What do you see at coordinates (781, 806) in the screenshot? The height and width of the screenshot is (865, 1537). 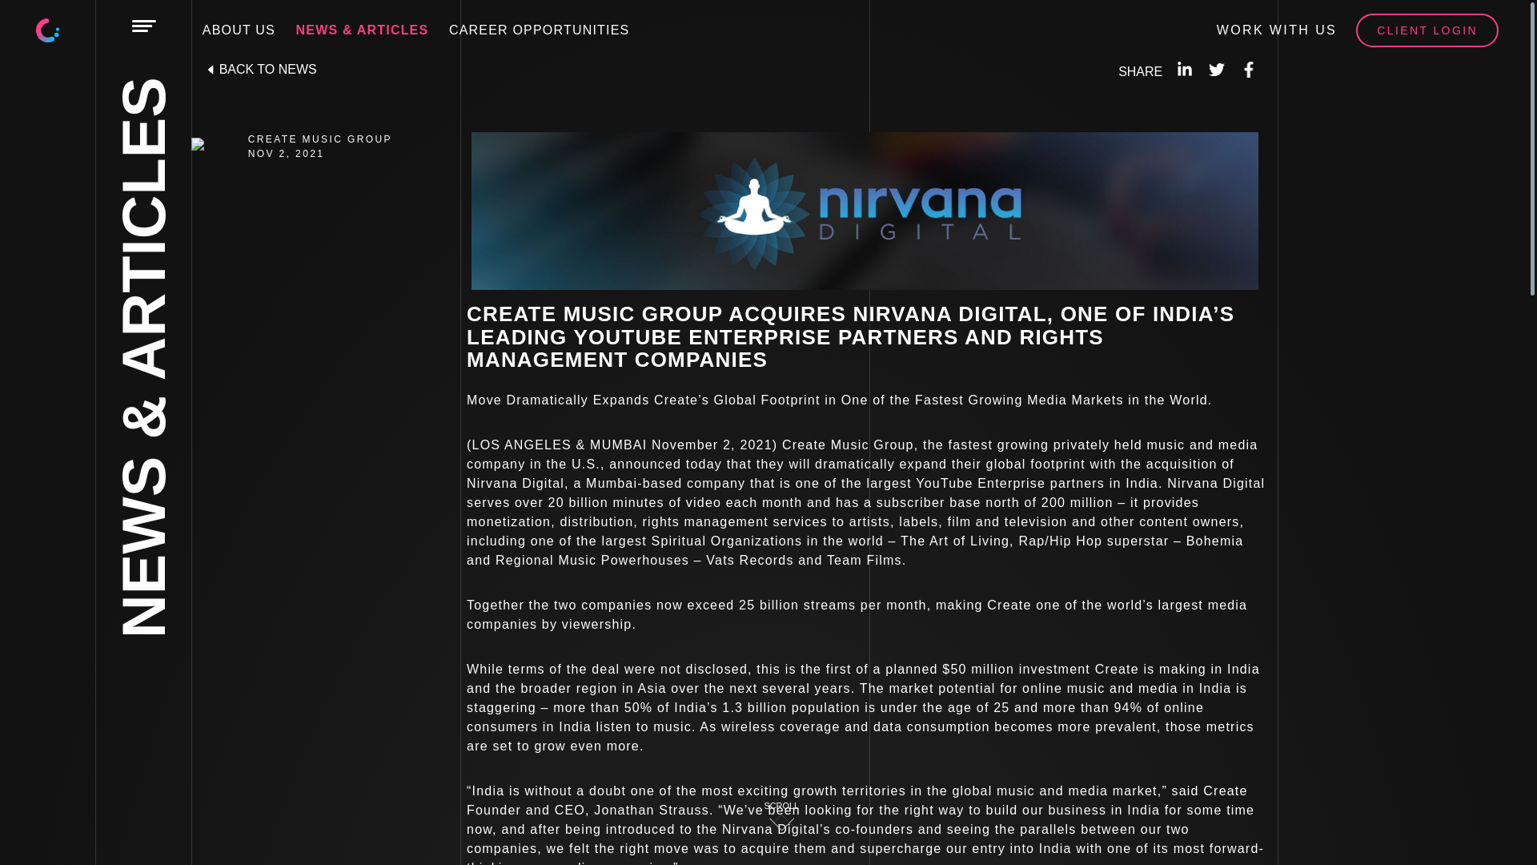 I see `SCROLL` at bounding box center [781, 806].